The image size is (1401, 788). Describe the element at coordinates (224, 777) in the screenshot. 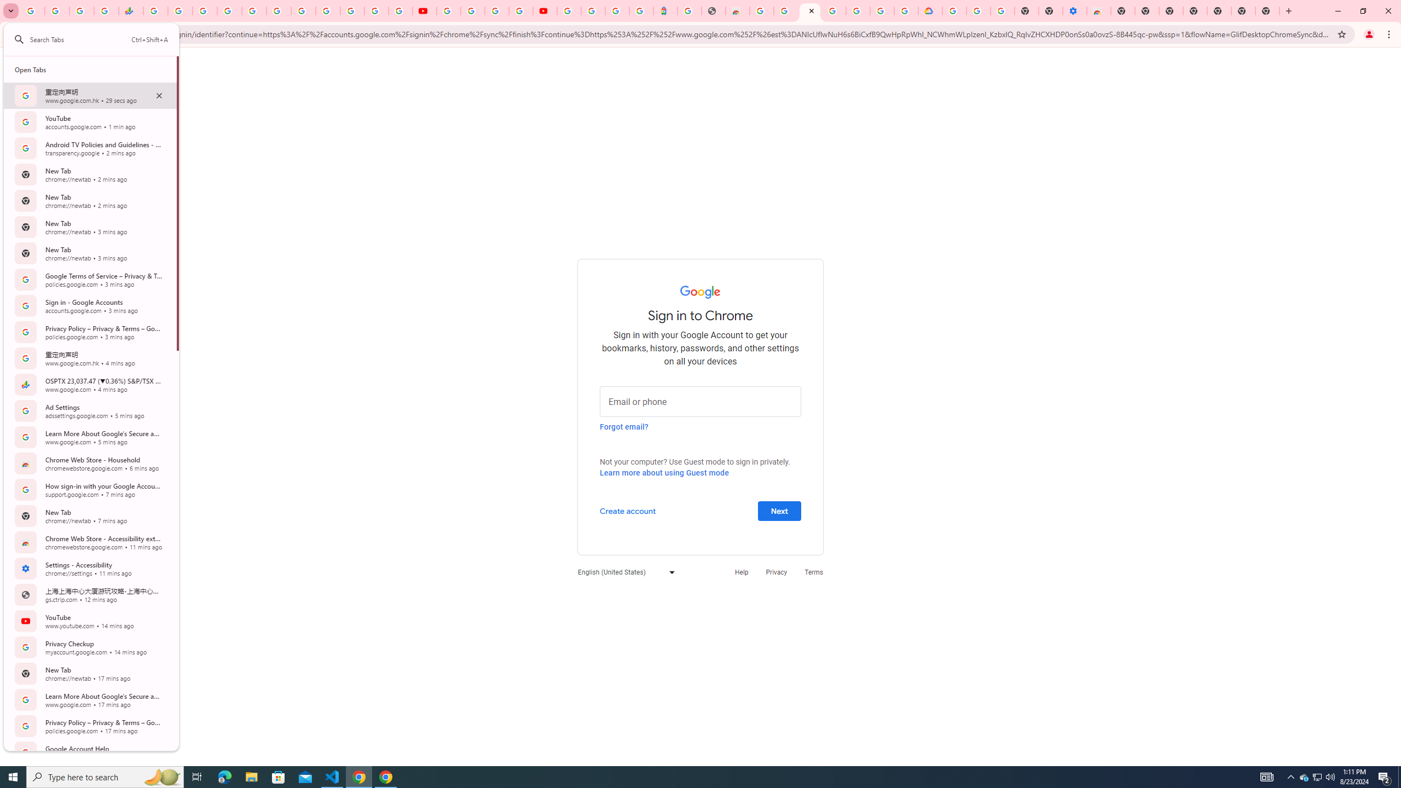

I see `Microsoft Edge` at that location.